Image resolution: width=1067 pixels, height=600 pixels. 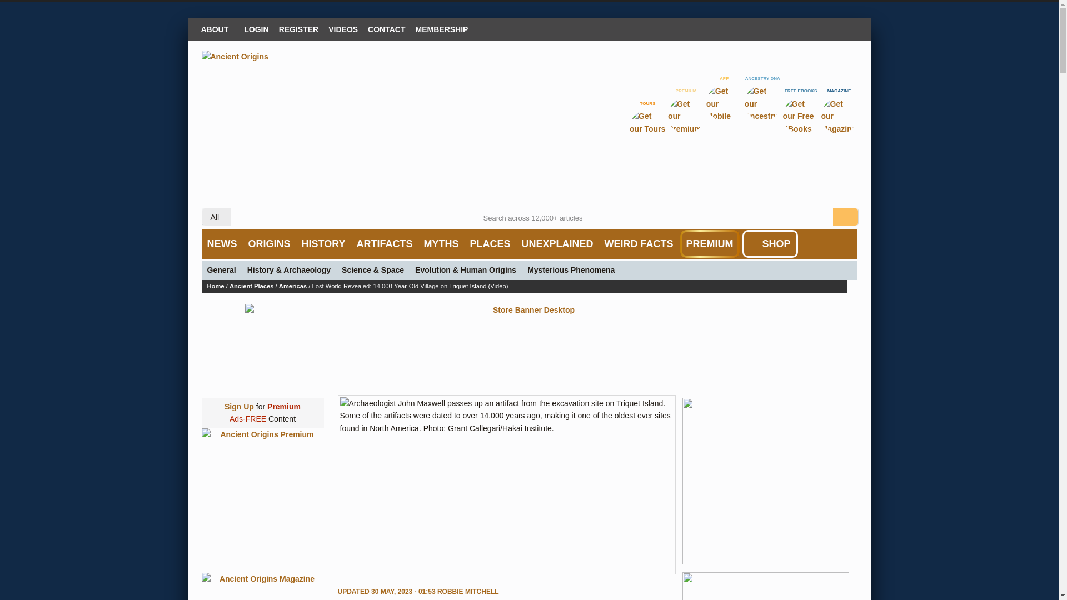 What do you see at coordinates (386, 29) in the screenshot?
I see `CONTACT` at bounding box center [386, 29].